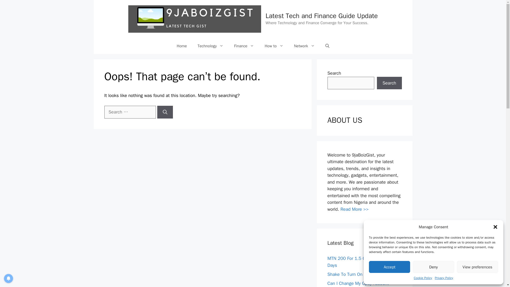 The image size is (510, 287). Describe the element at coordinates (433, 267) in the screenshot. I see `Deny` at that location.